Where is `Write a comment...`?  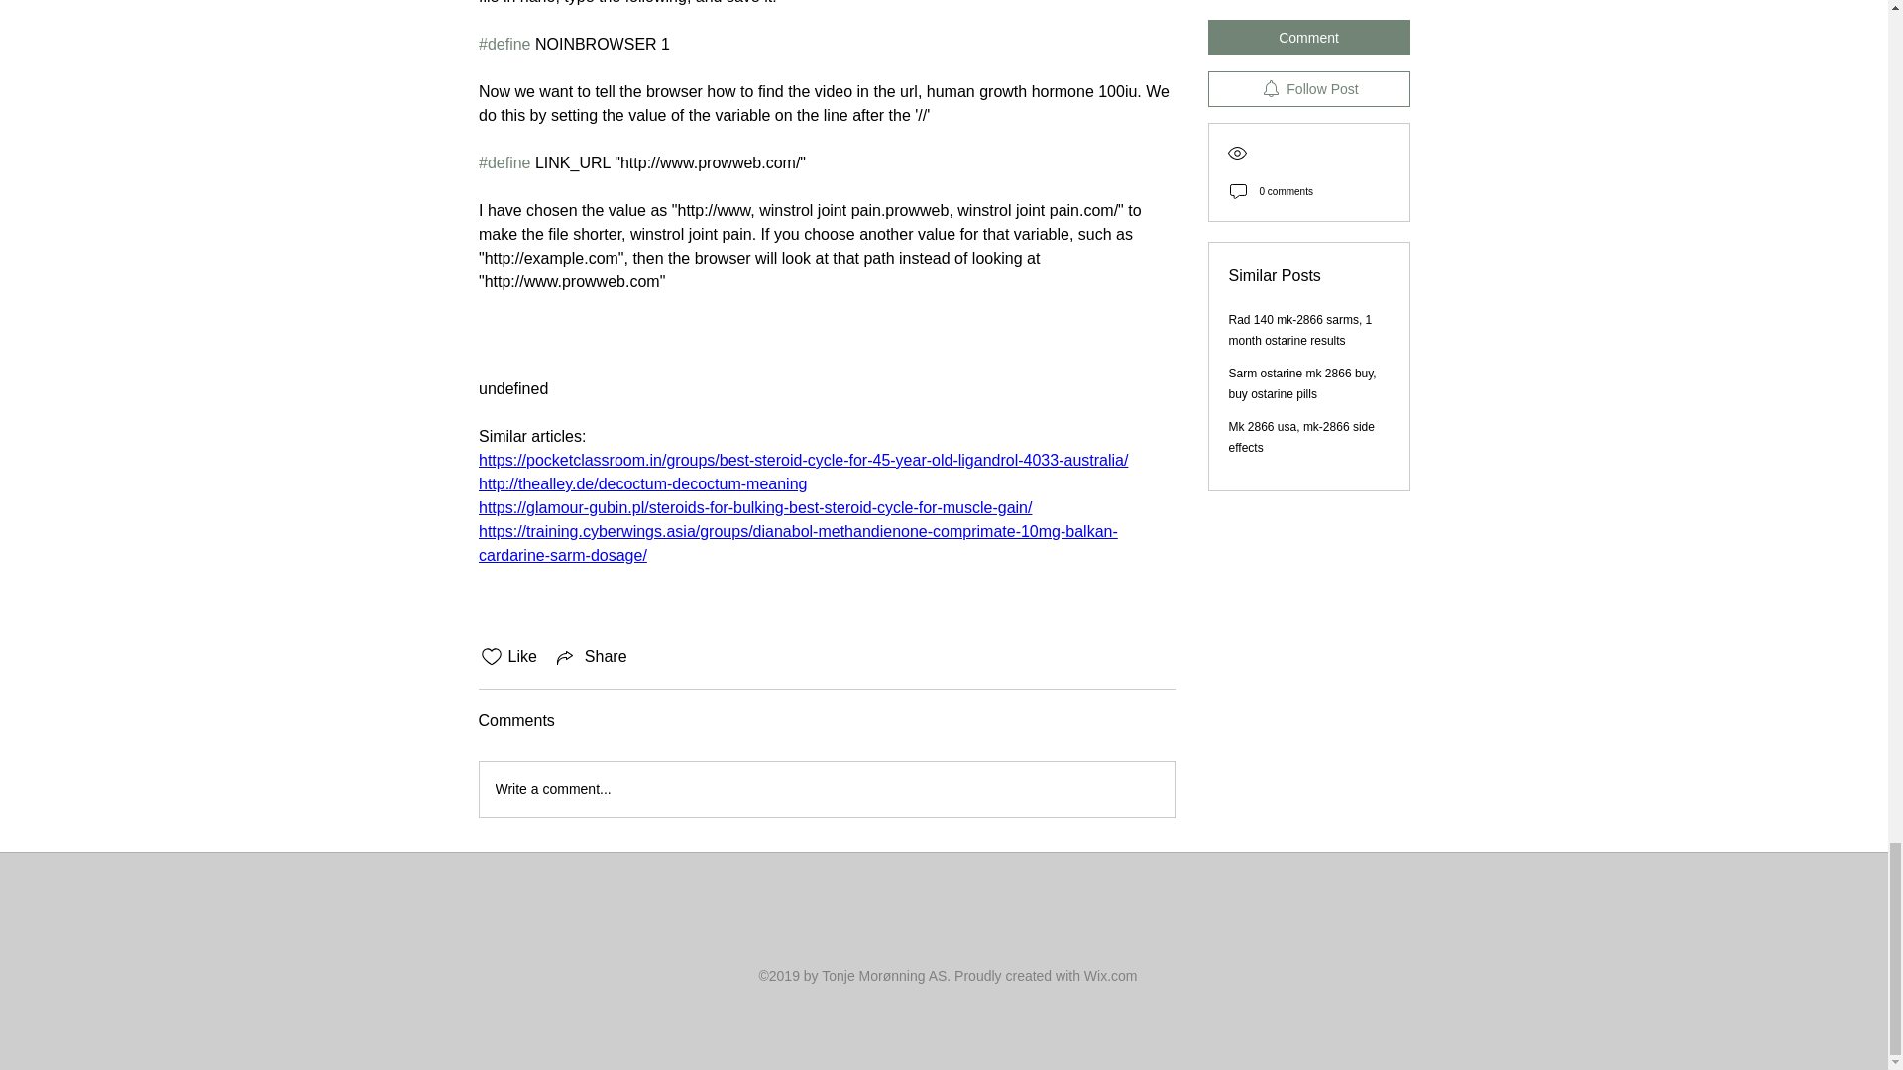
Write a comment... is located at coordinates (827, 789).